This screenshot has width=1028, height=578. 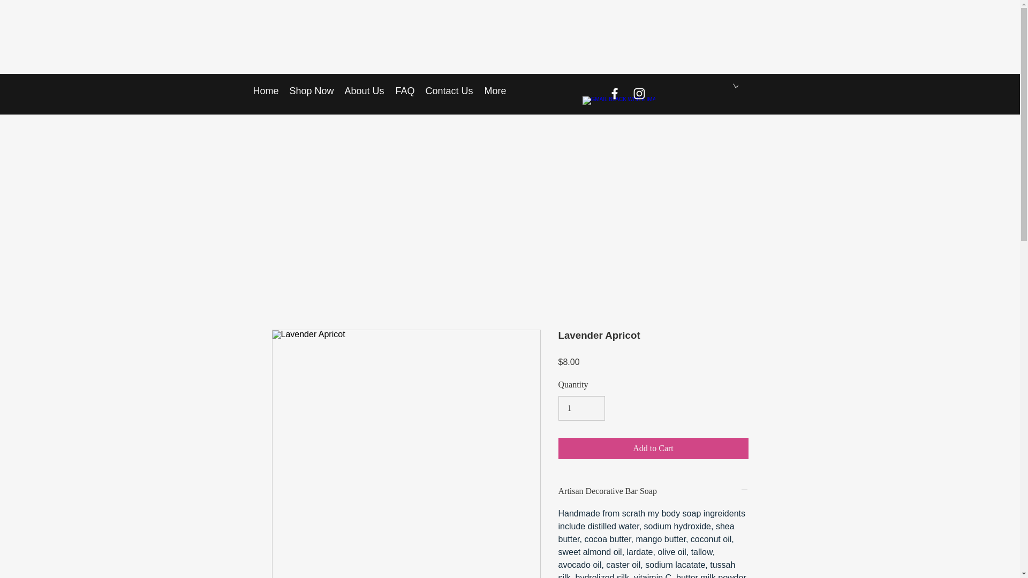 I want to click on FAQ, so click(x=404, y=91).